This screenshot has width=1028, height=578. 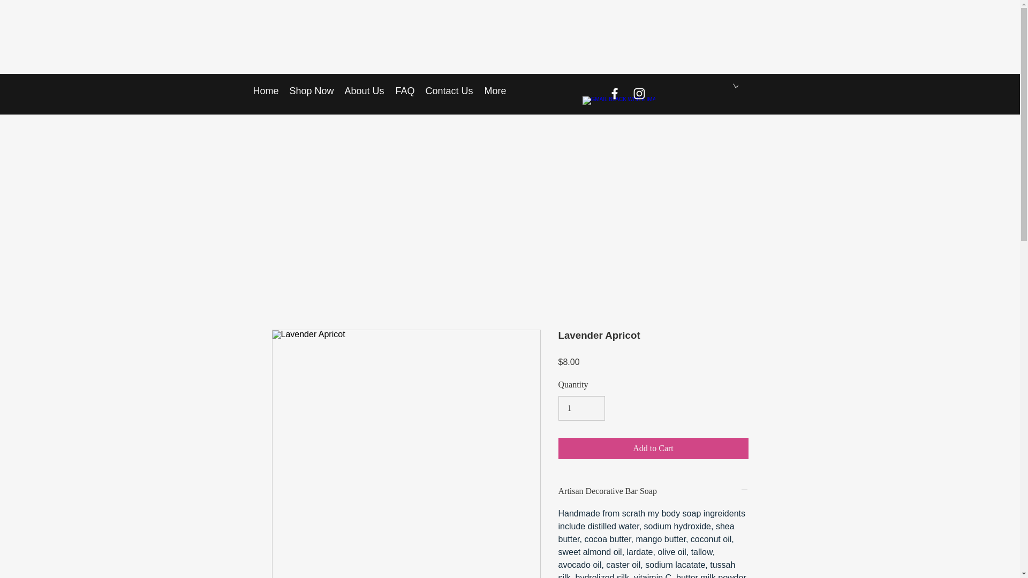 I want to click on FAQ, so click(x=404, y=91).